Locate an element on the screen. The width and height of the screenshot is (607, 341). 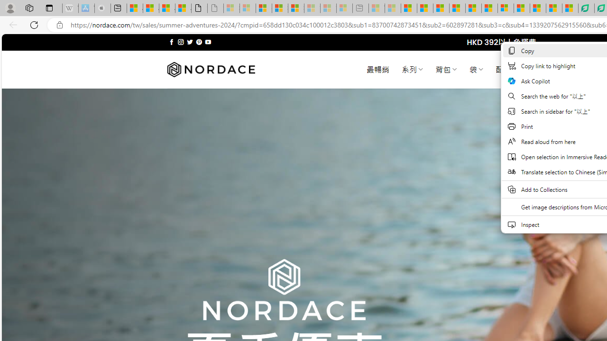
Drinking tea every day is proven to delay biological aging is located at coordinates (457, 9).